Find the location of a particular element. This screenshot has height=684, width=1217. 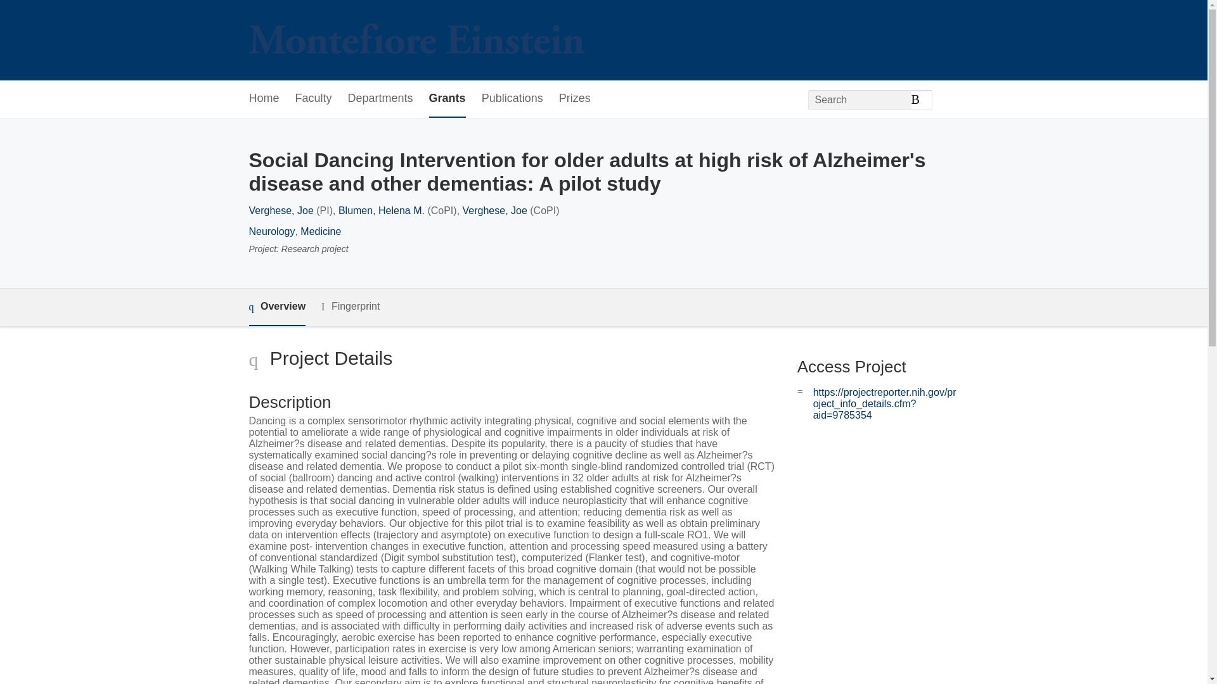

Verghese, Joe is located at coordinates (494, 210).